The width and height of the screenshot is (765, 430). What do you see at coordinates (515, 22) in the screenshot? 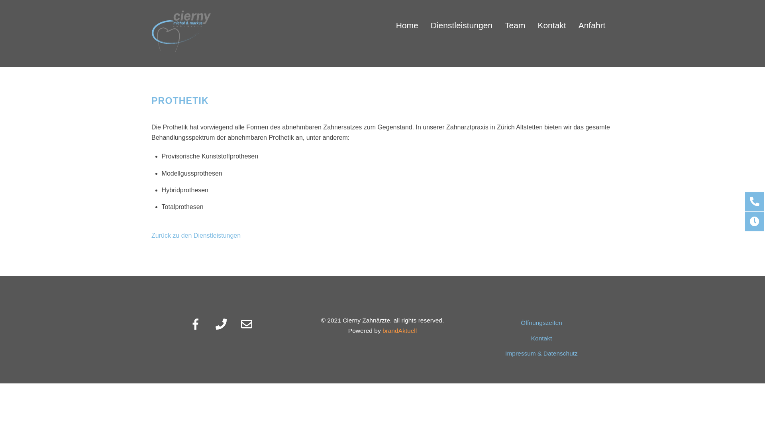
I see `Team` at bounding box center [515, 22].